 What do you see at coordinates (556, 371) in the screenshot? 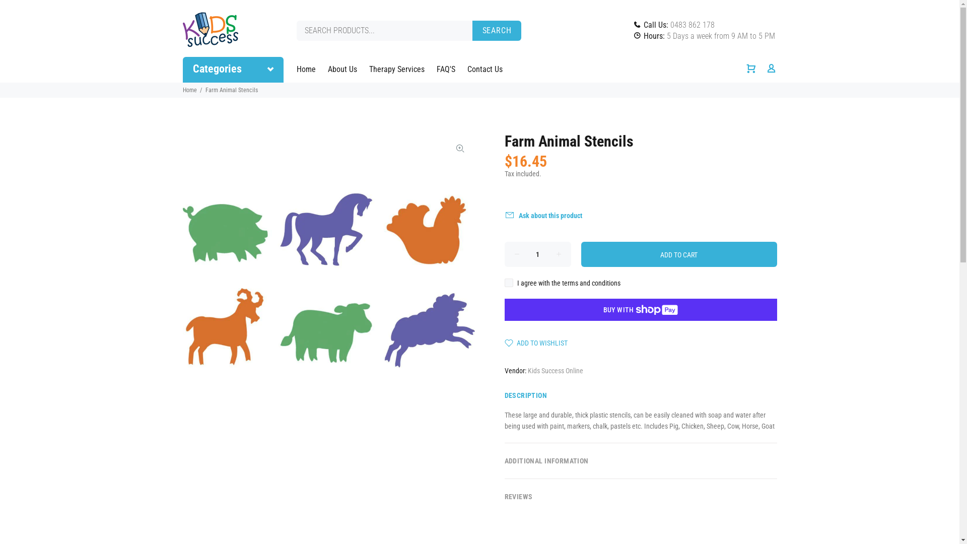
I see `Kids Success Online` at bounding box center [556, 371].